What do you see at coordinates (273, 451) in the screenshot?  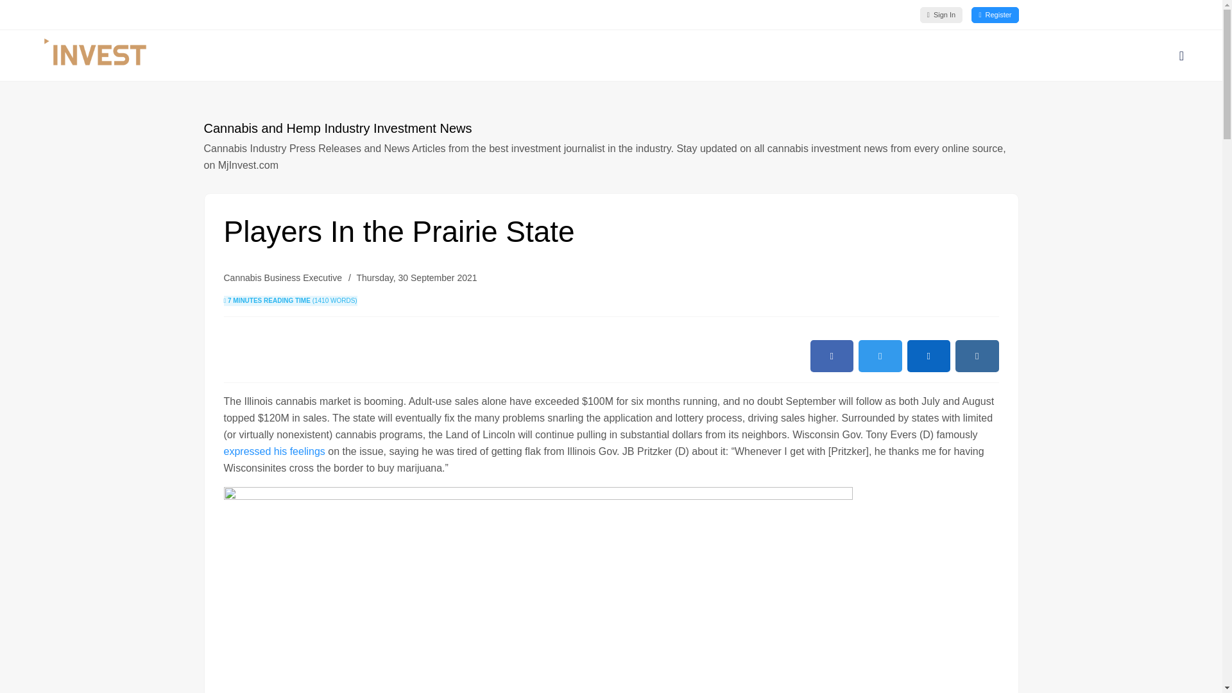 I see `expressed his feelings` at bounding box center [273, 451].